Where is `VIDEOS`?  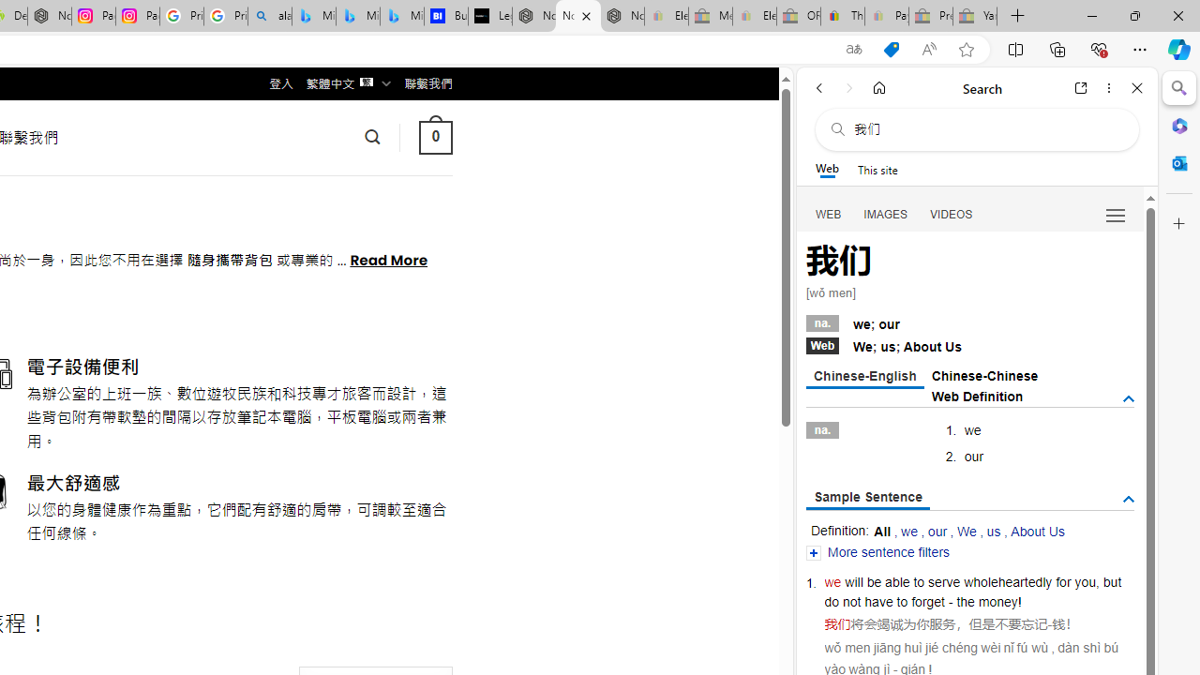 VIDEOS is located at coordinates (952, 214).